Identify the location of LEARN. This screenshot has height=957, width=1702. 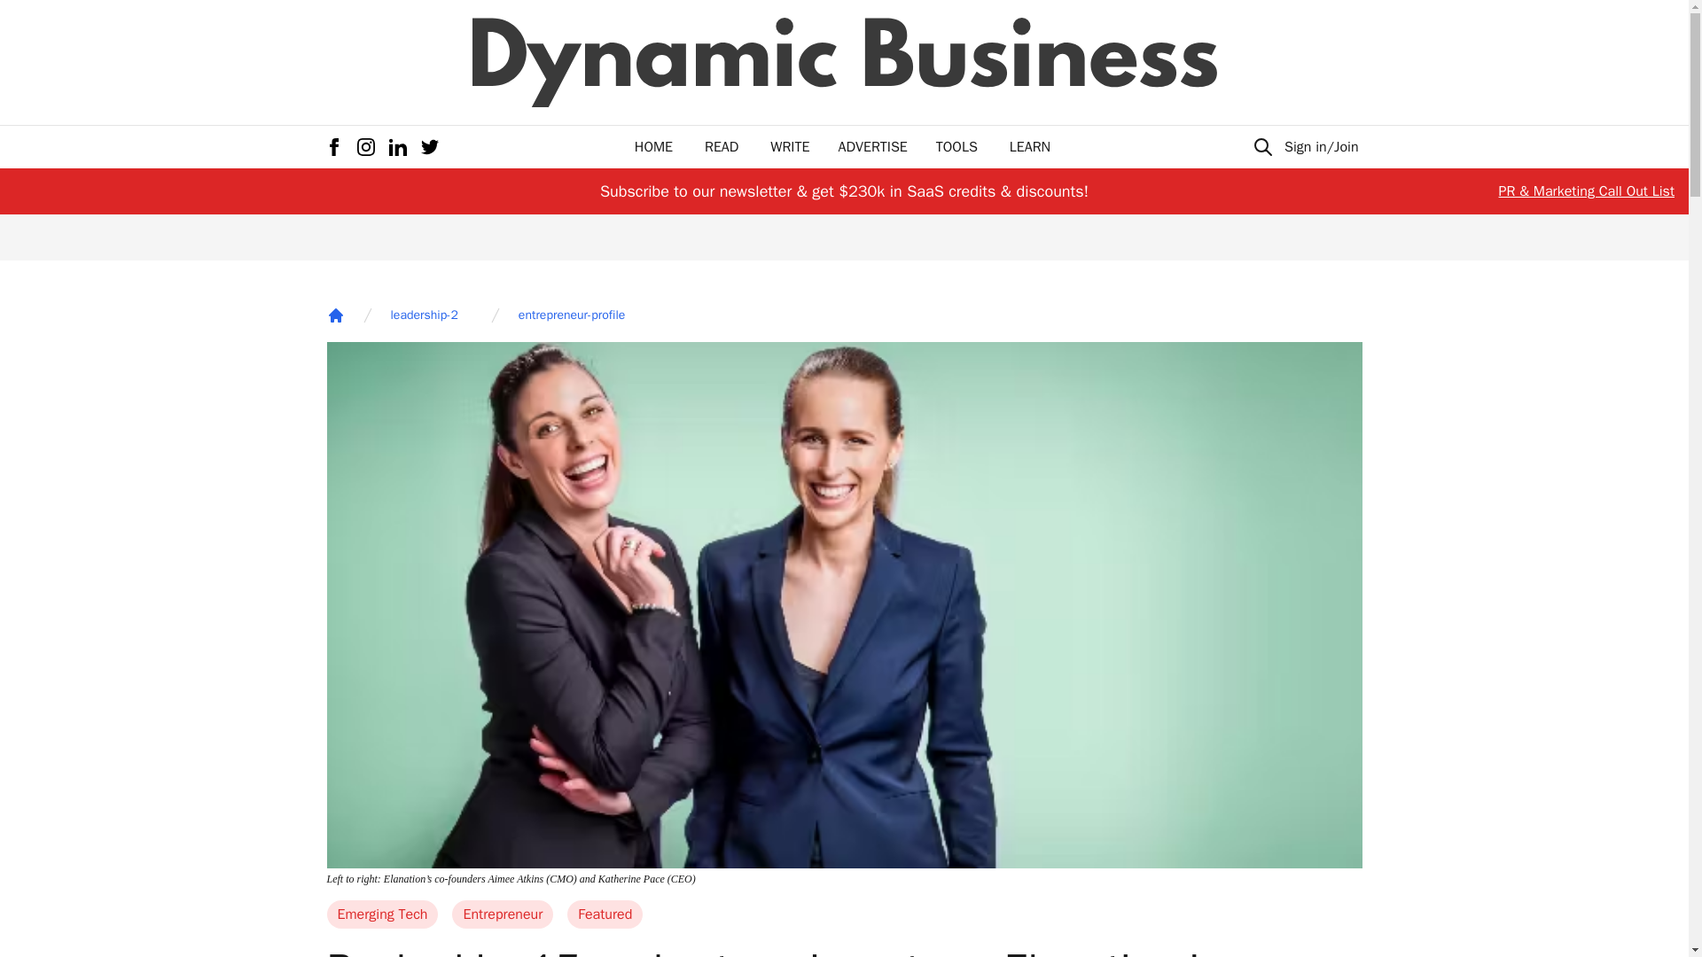
(1029, 147).